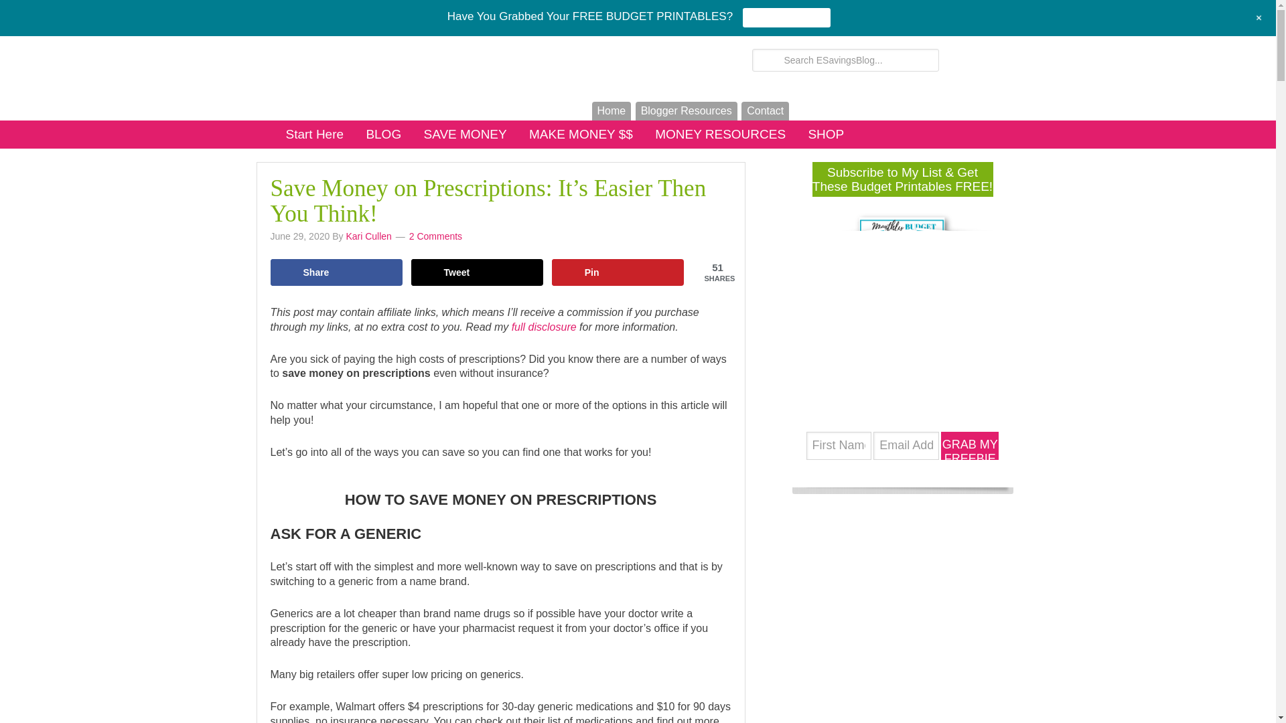 This screenshot has height=723, width=1286. Describe the element at coordinates (826, 134) in the screenshot. I see `SHOP` at that location.